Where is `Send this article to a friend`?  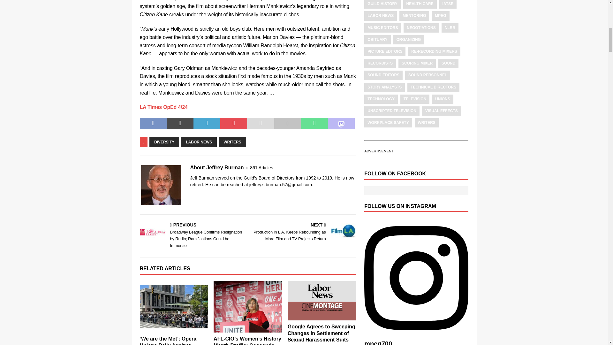
Send this article to a friend is located at coordinates (261, 124).